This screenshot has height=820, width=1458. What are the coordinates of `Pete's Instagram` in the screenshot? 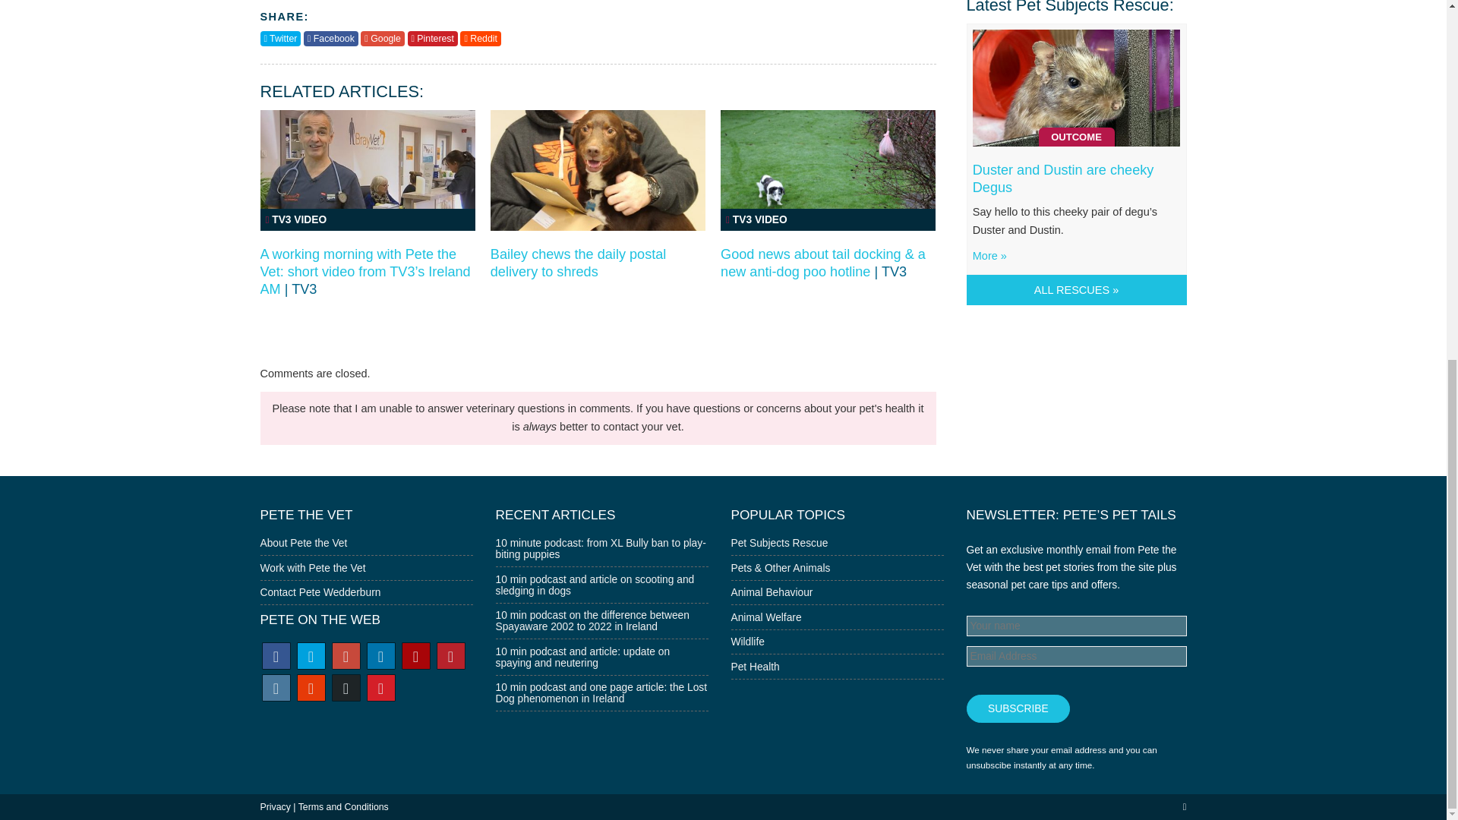 It's located at (275, 689).